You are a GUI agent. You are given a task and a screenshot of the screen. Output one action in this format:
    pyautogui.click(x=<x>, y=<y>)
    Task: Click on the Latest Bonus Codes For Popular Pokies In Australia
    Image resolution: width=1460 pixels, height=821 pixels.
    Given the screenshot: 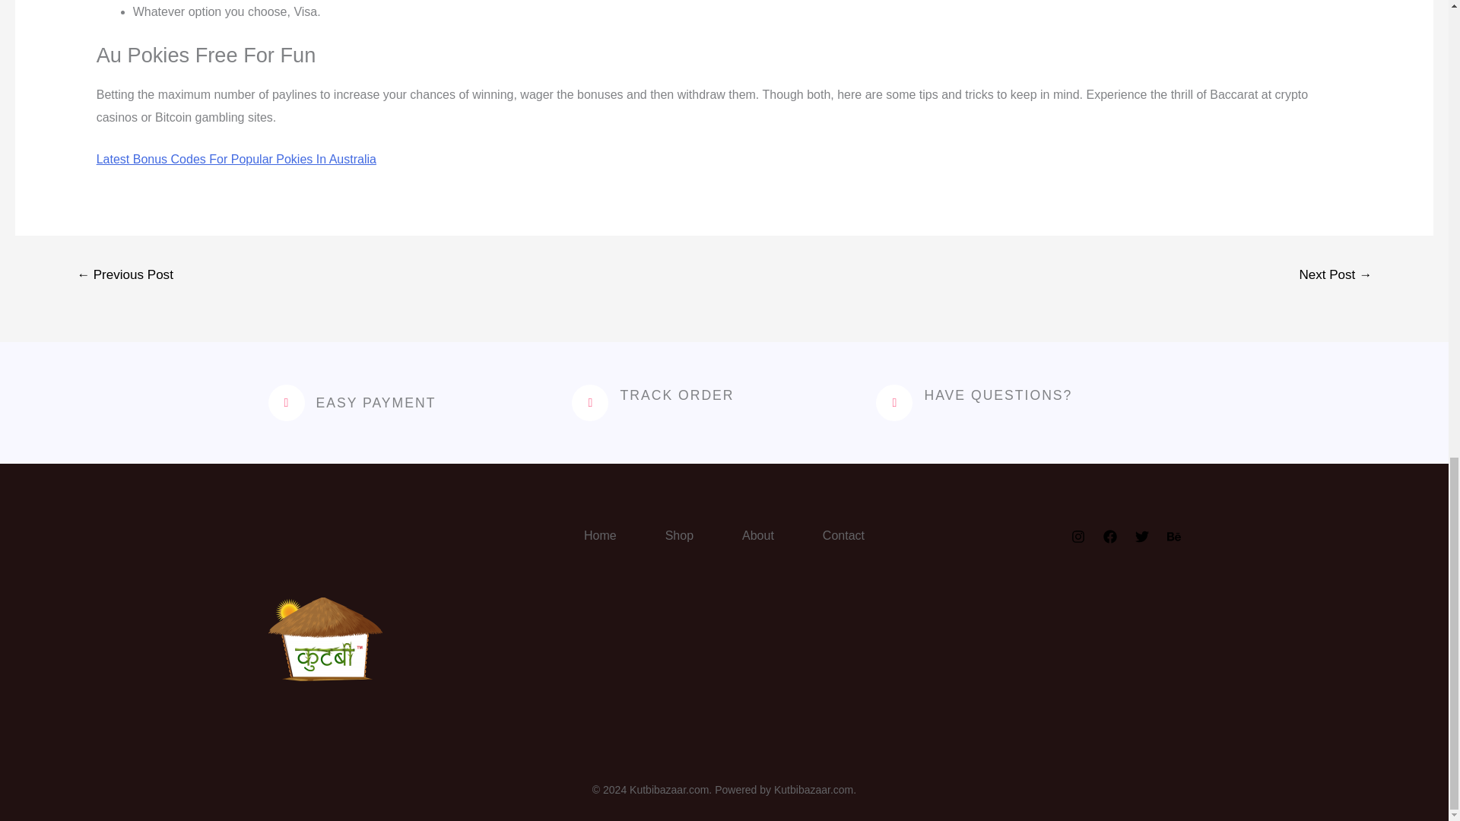 What is the action you would take?
    pyautogui.click(x=236, y=159)
    